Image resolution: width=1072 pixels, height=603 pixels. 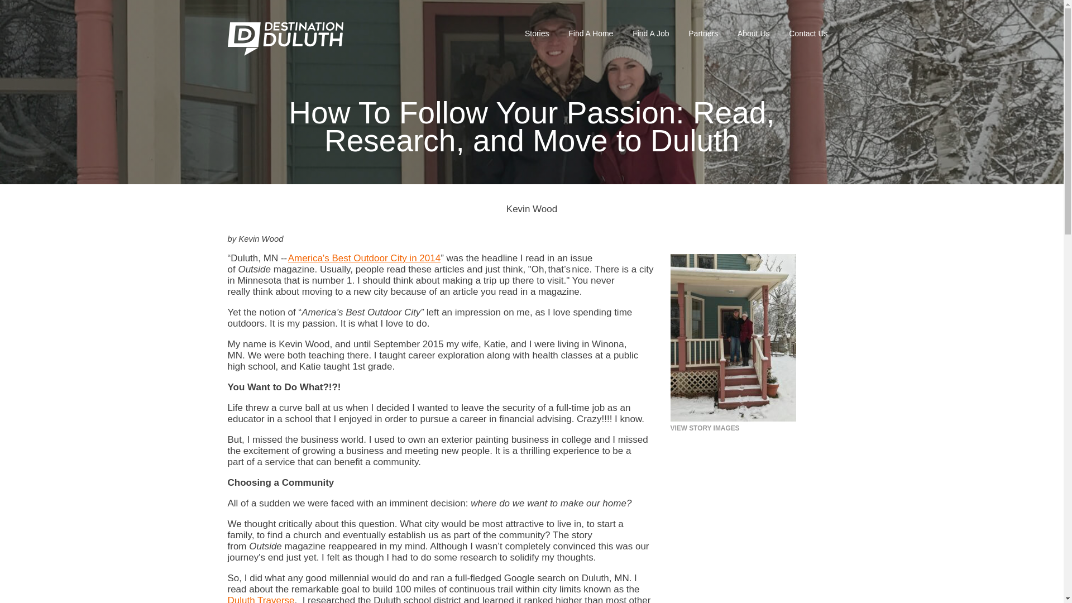 I want to click on Stories, so click(x=537, y=33).